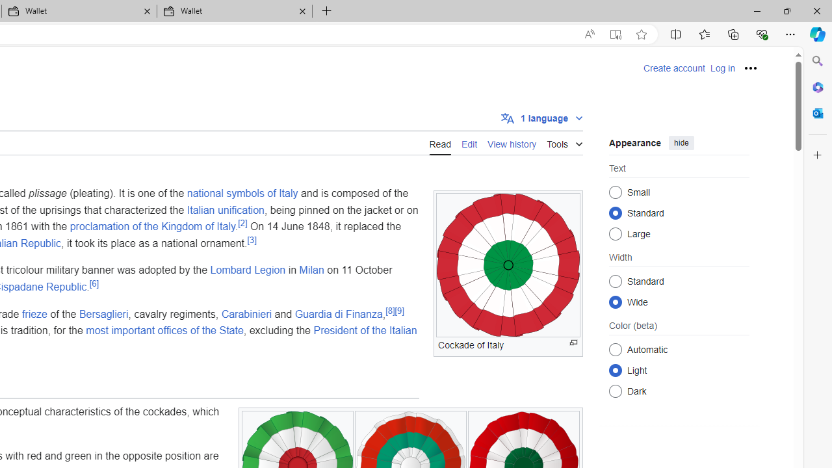 The height and width of the screenshot is (468, 832). Describe the element at coordinates (399, 311) in the screenshot. I see `[9]` at that location.